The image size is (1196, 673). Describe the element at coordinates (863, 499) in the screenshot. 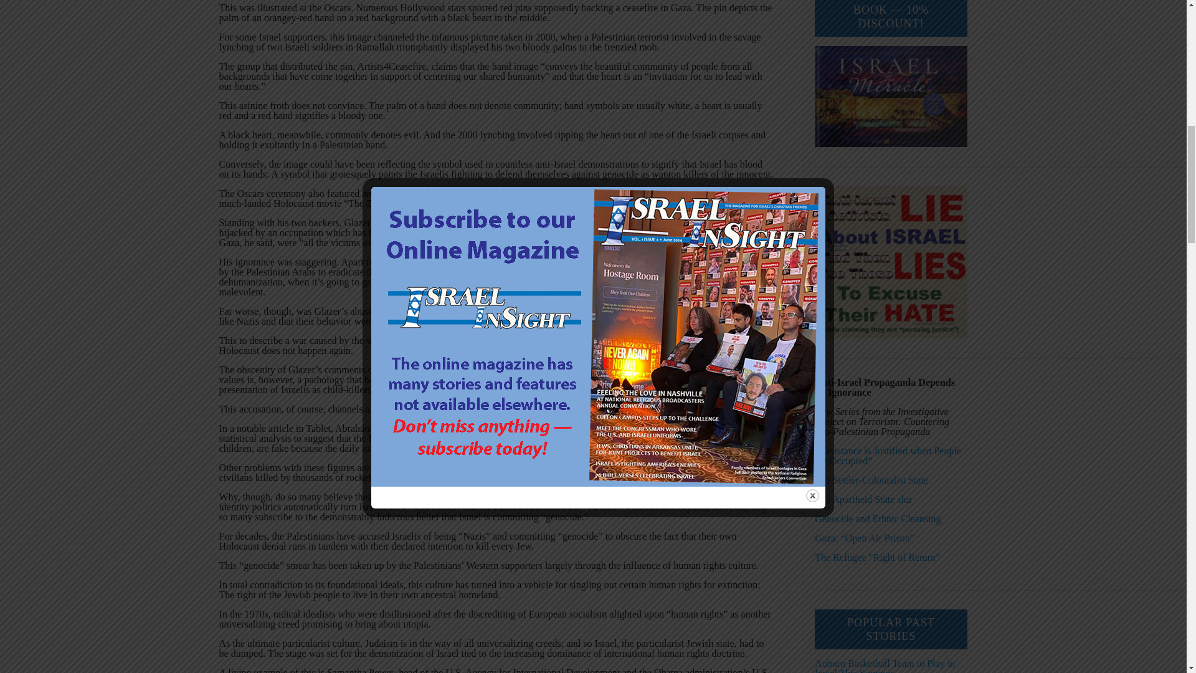

I see `The Apartheid State slur` at that location.